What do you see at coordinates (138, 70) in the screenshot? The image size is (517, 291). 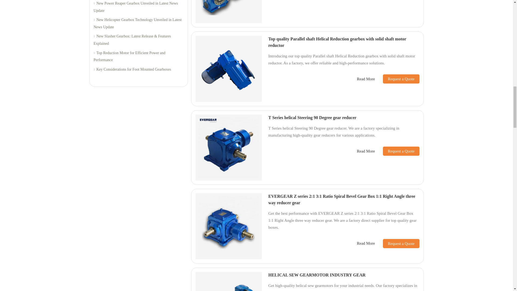 I see `Key Considerations for Foot Mounted Gearboxes` at bounding box center [138, 70].